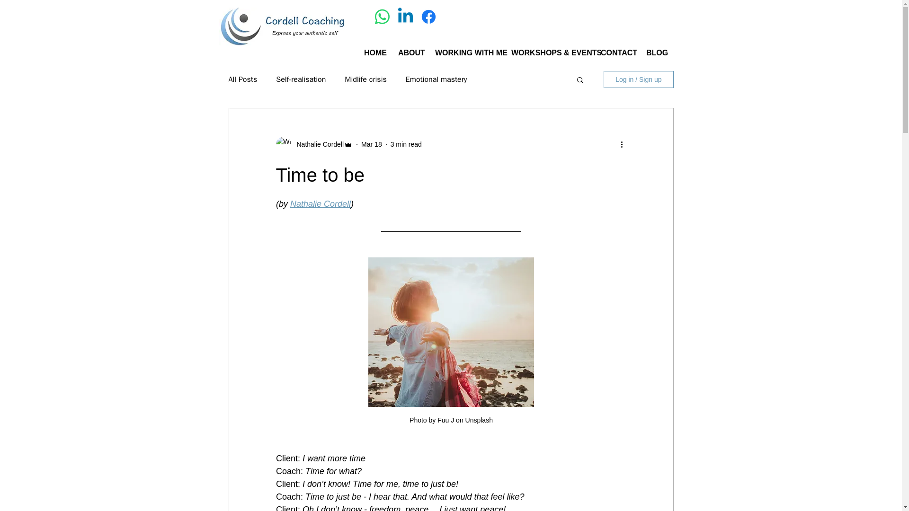  I want to click on BLOG, so click(655, 53).